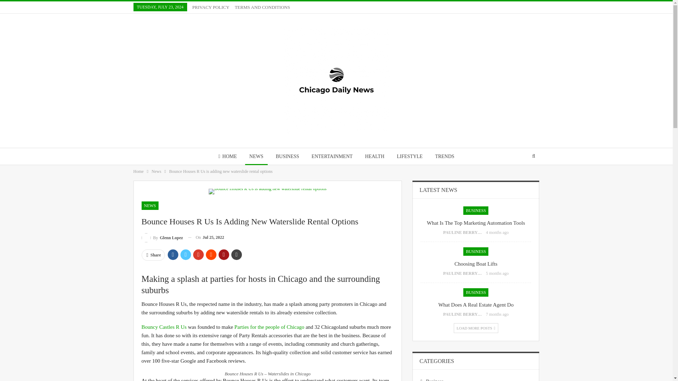 Image resolution: width=678 pixels, height=381 pixels. Describe the element at coordinates (262, 7) in the screenshot. I see `TERMS AND CONDITIONS` at that location.